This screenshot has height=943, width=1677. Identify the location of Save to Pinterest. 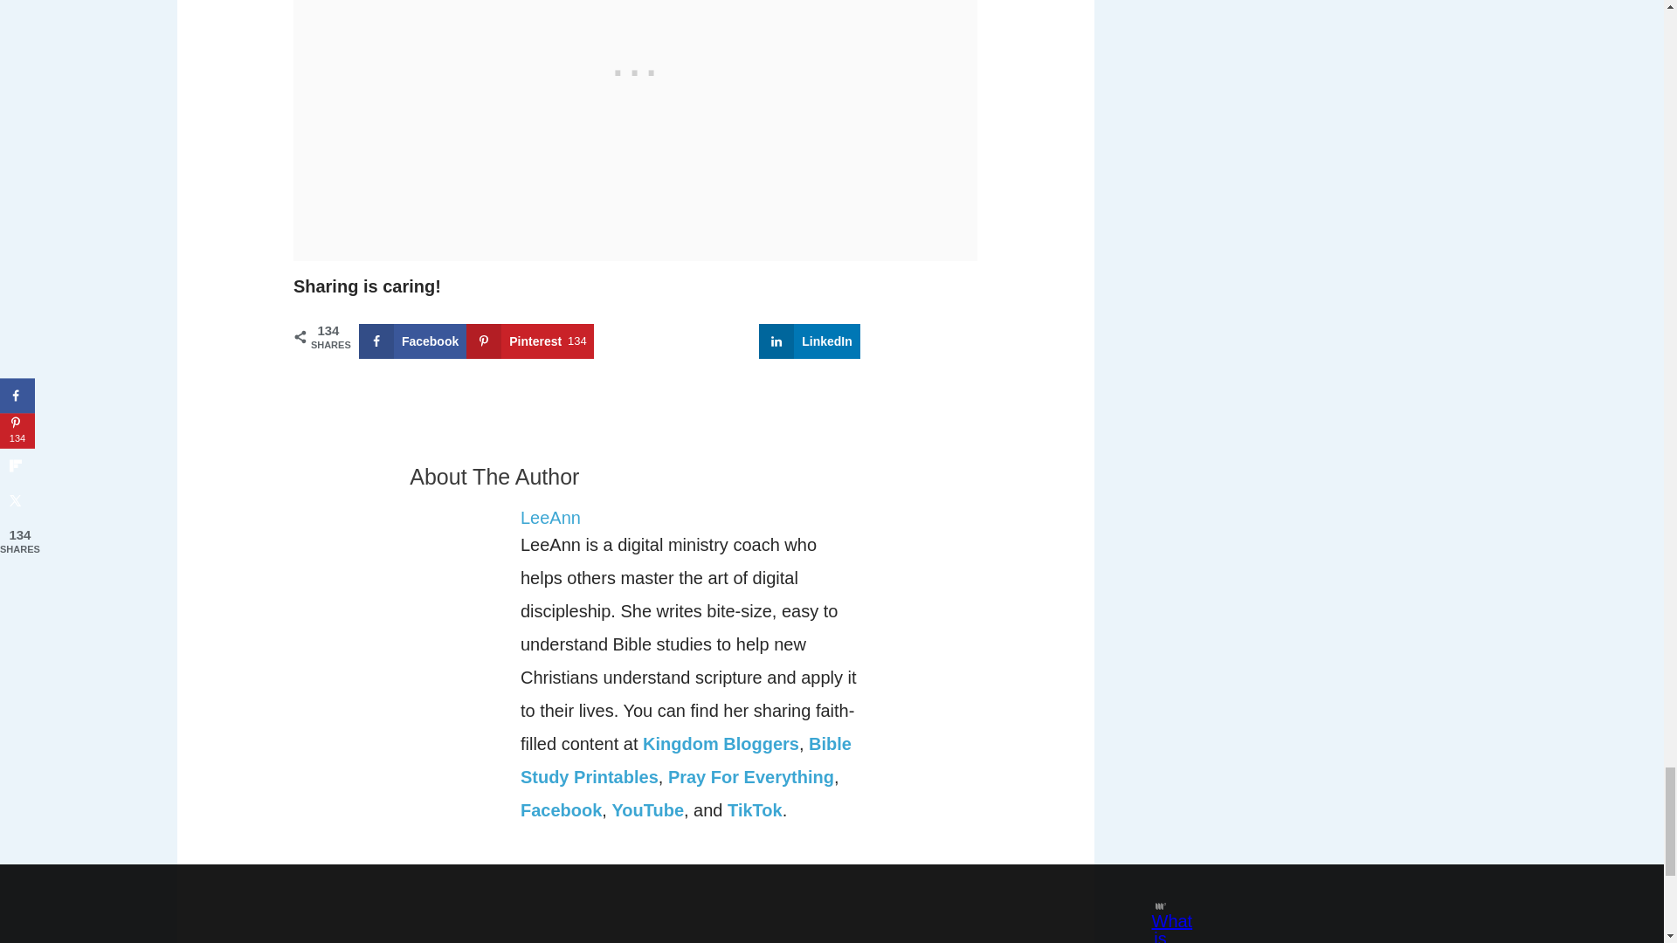
(529, 341).